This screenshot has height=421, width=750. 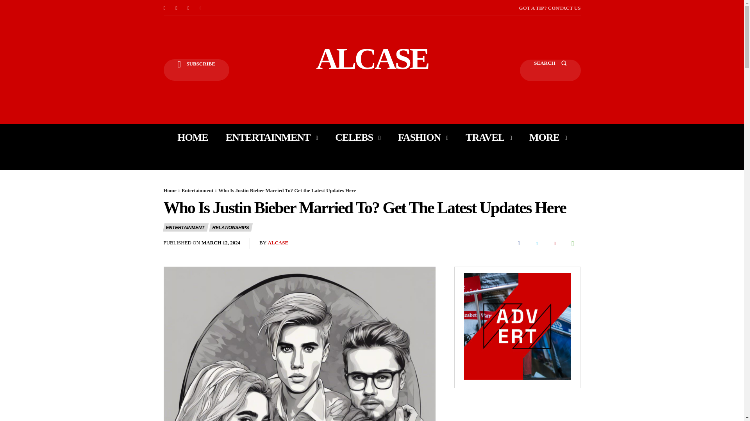 What do you see at coordinates (550, 70) in the screenshot?
I see `SEARCH` at bounding box center [550, 70].